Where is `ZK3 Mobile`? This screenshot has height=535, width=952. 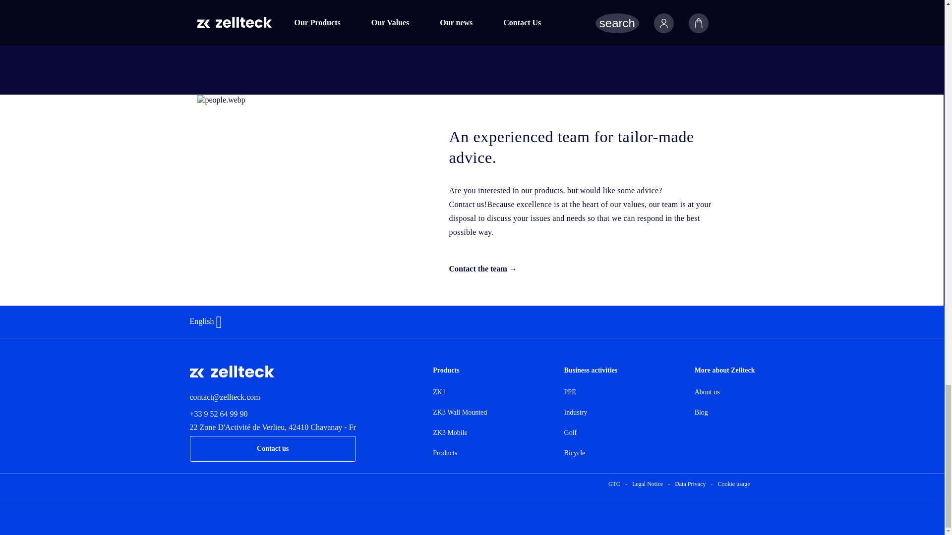
ZK3 Mobile is located at coordinates (460, 433).